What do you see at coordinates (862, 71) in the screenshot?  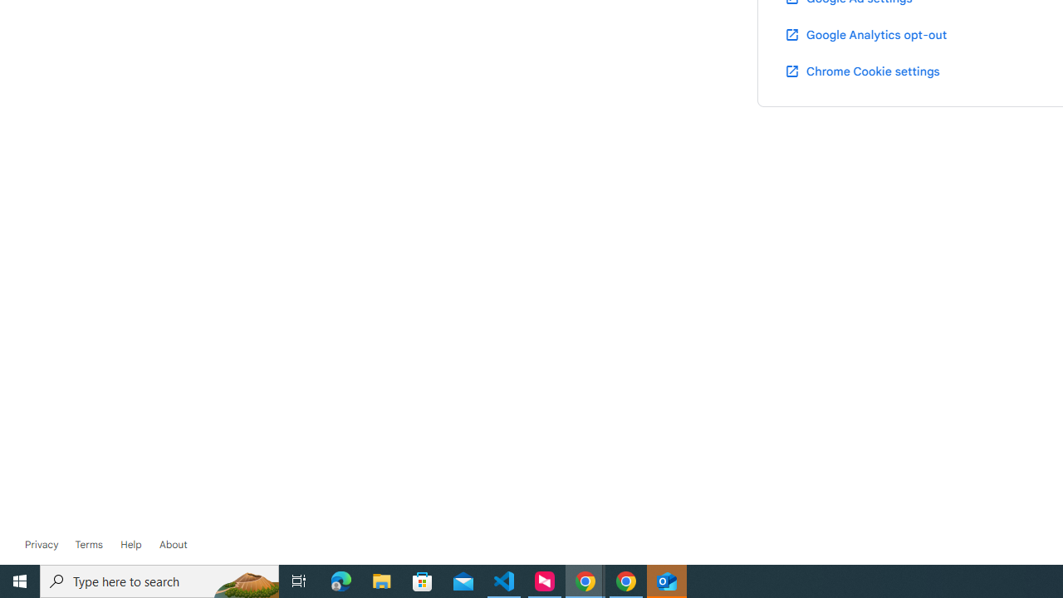 I see `Chrome Cookie settings` at bounding box center [862, 71].